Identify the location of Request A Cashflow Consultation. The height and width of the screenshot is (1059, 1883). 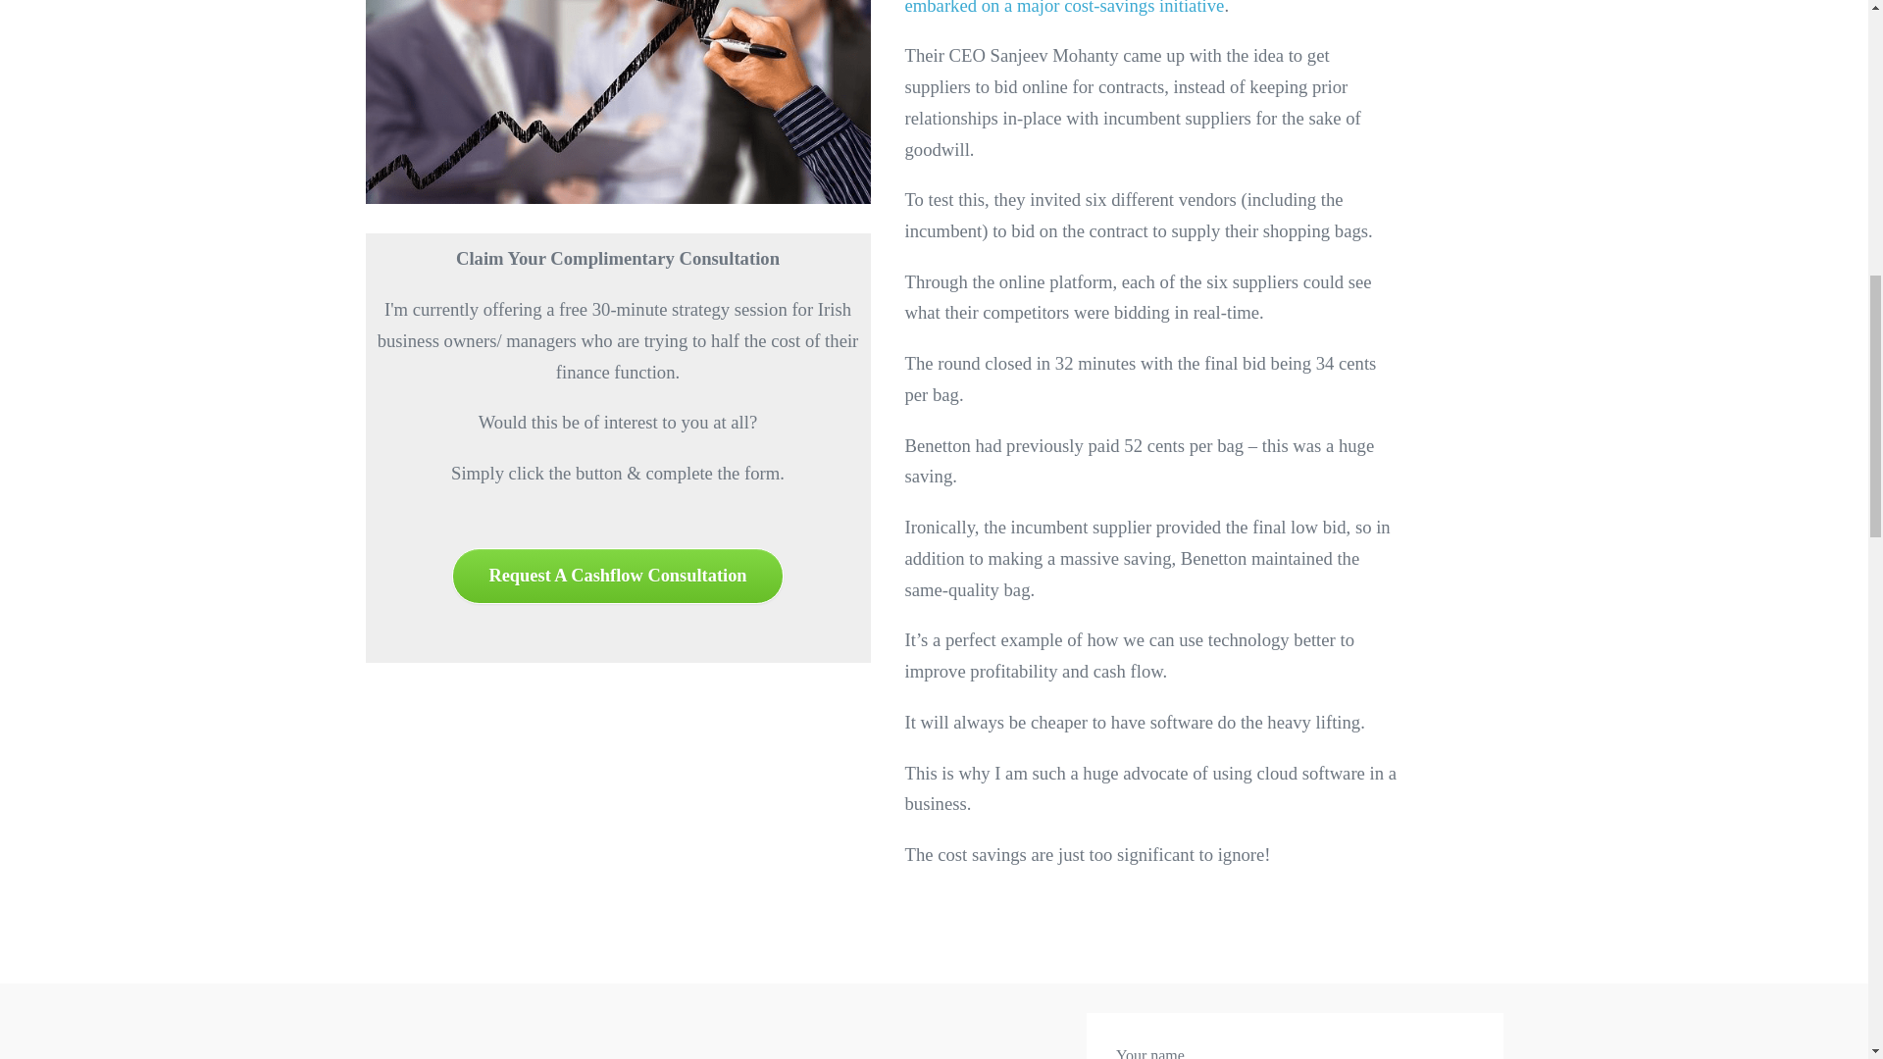
(618, 576).